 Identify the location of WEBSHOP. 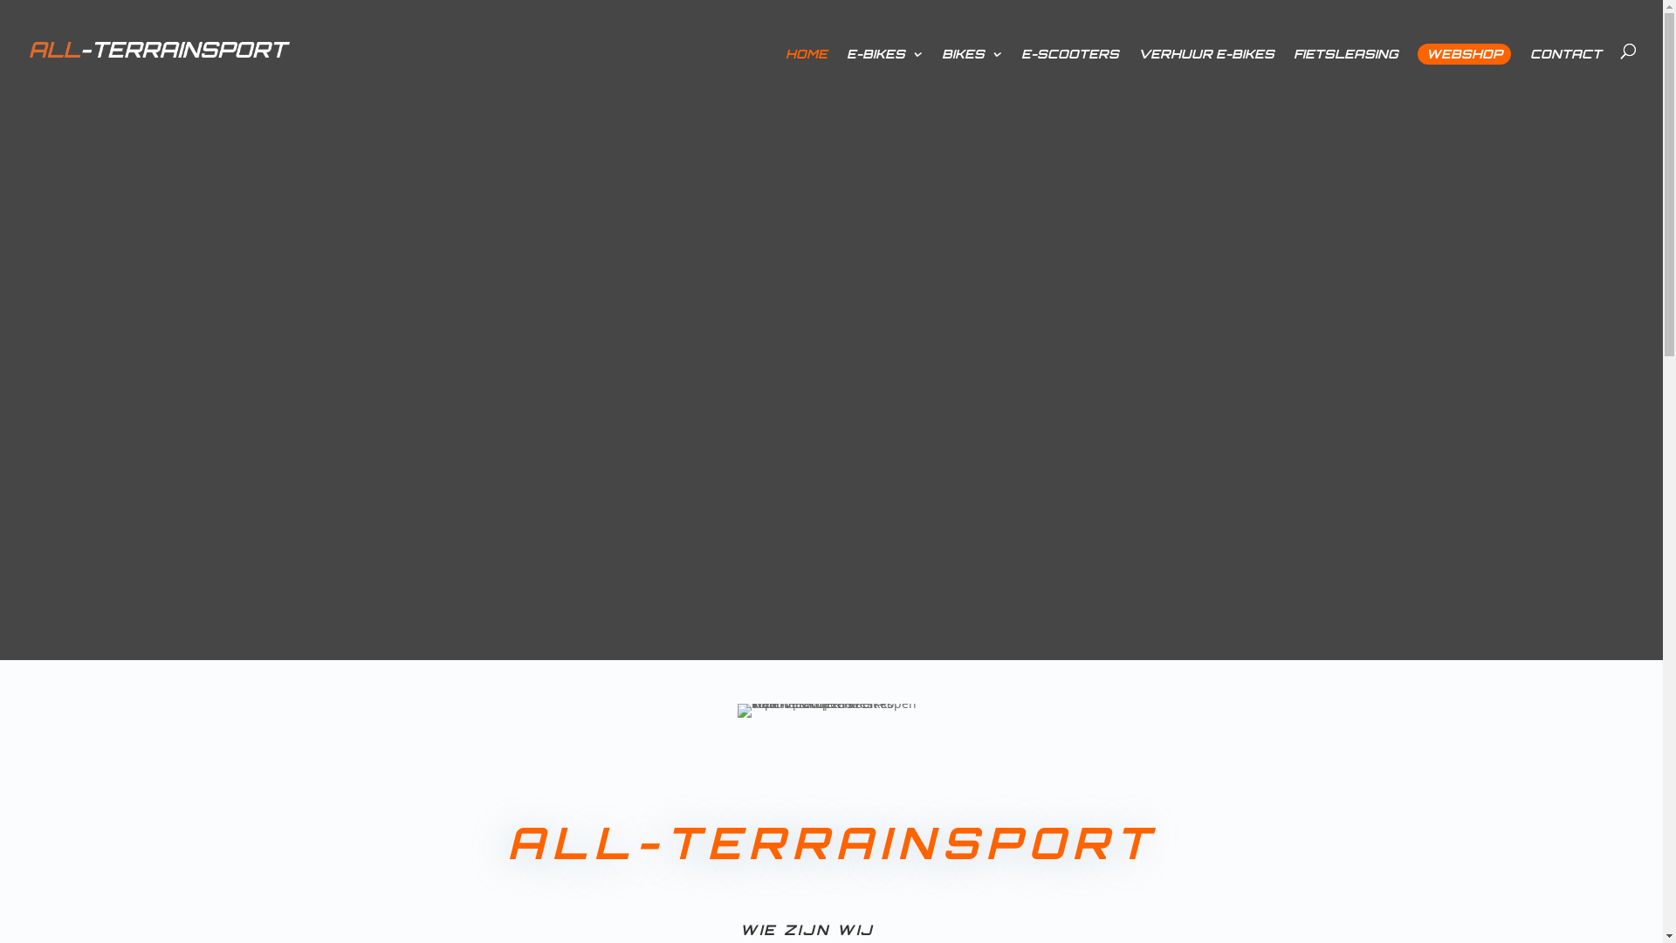
(1465, 54).